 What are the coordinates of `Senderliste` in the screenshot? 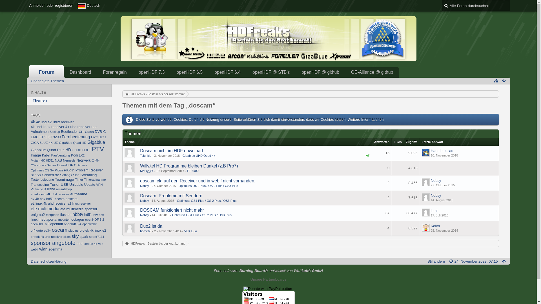 It's located at (51, 175).